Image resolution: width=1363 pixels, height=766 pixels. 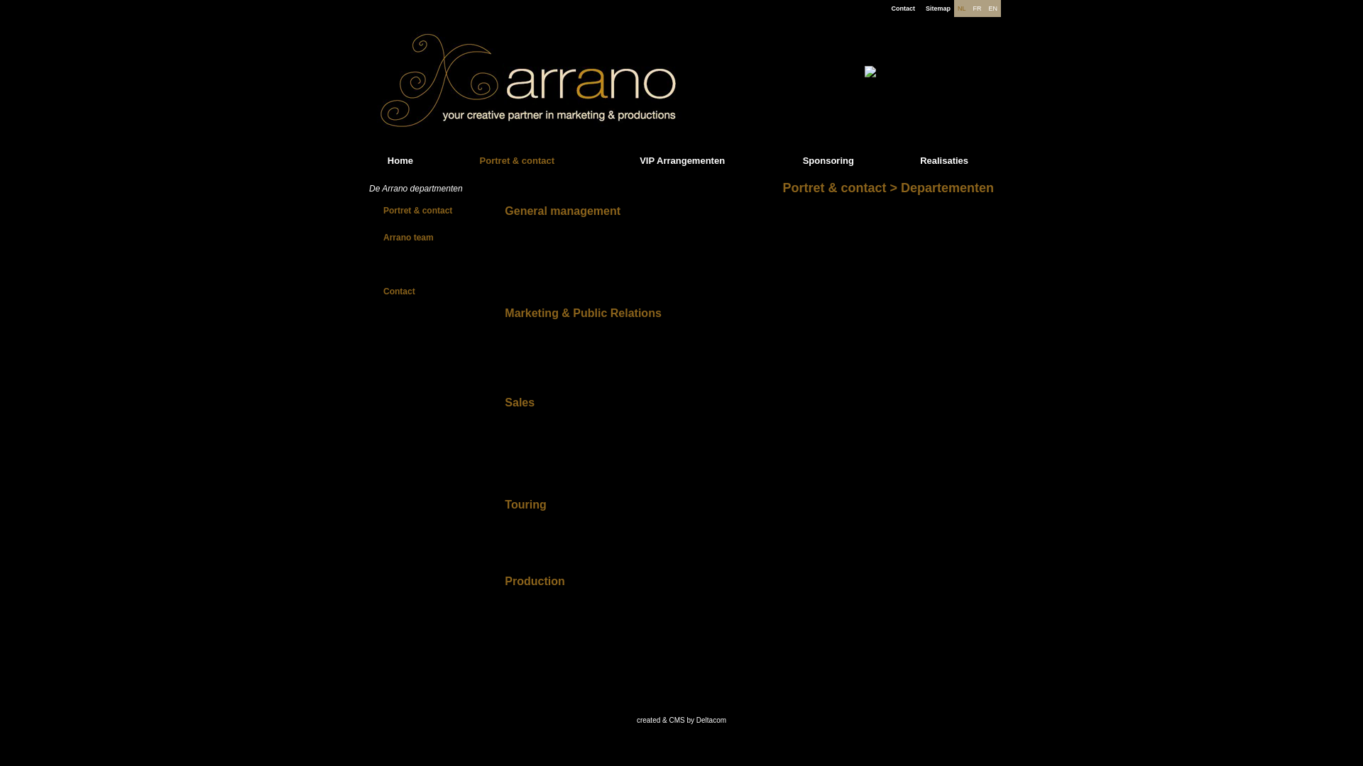 What do you see at coordinates (944, 160) in the screenshot?
I see `Realisaties` at bounding box center [944, 160].